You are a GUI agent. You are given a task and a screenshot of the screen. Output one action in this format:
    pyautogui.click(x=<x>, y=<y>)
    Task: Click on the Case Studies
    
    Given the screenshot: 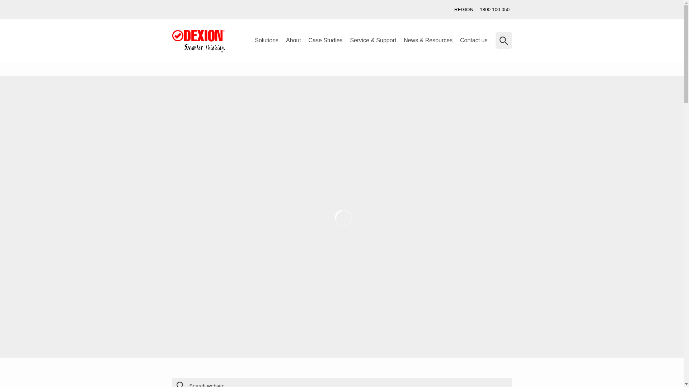 What is the action you would take?
    pyautogui.click(x=325, y=40)
    